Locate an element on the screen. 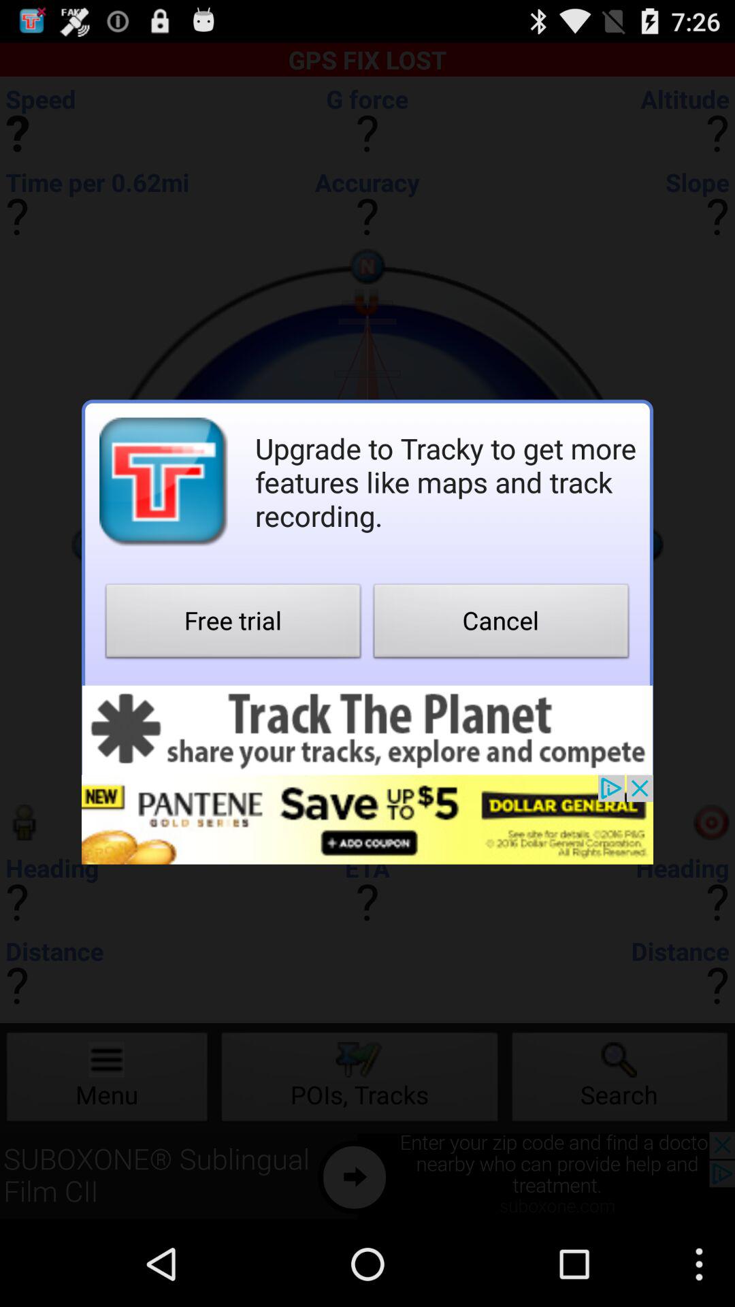 The width and height of the screenshot is (735, 1307). banner advertisement is located at coordinates (367, 730).